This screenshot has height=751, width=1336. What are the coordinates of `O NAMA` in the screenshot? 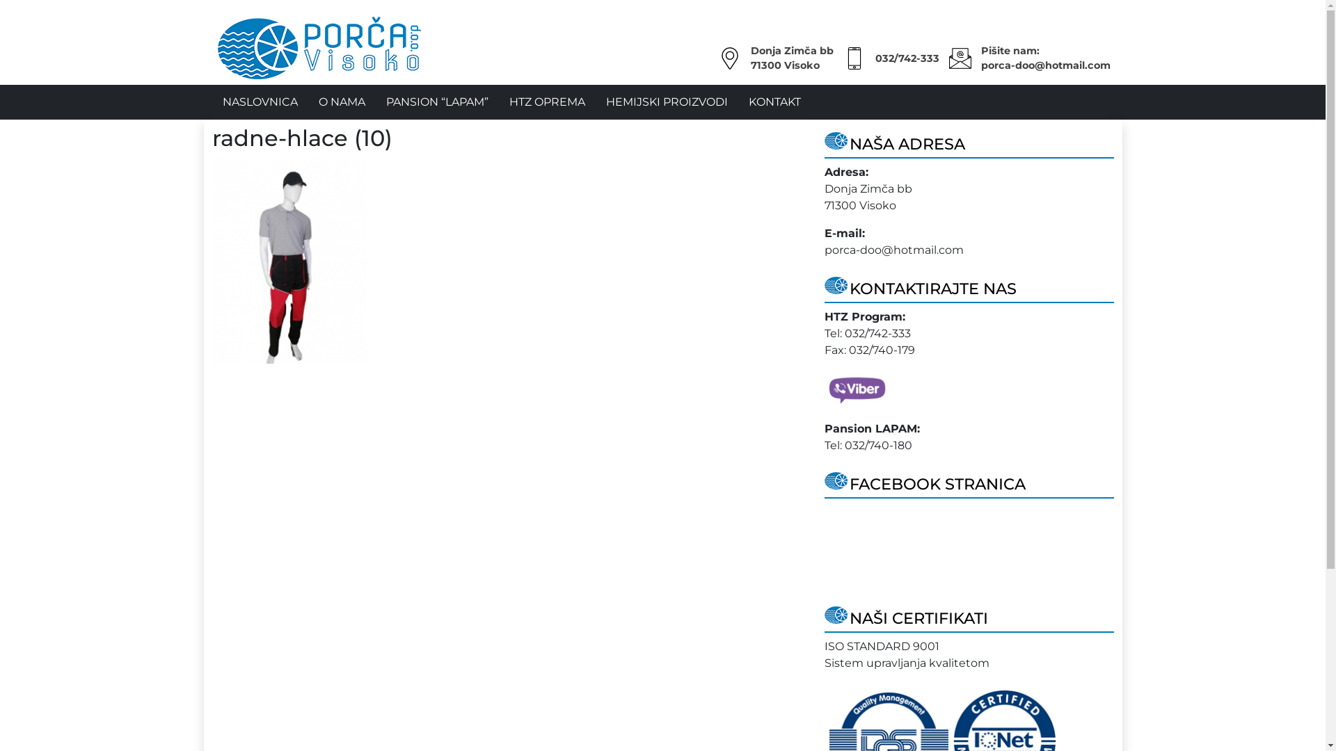 It's located at (341, 102).